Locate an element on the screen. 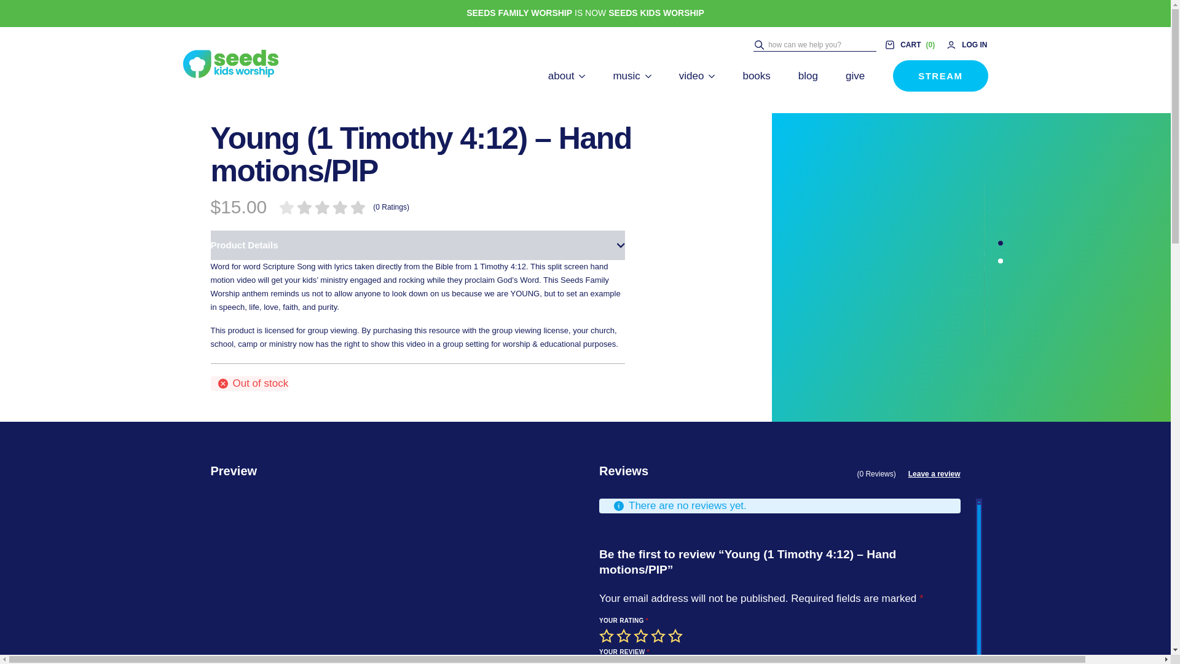 This screenshot has width=1180, height=664. music is located at coordinates (626, 76).